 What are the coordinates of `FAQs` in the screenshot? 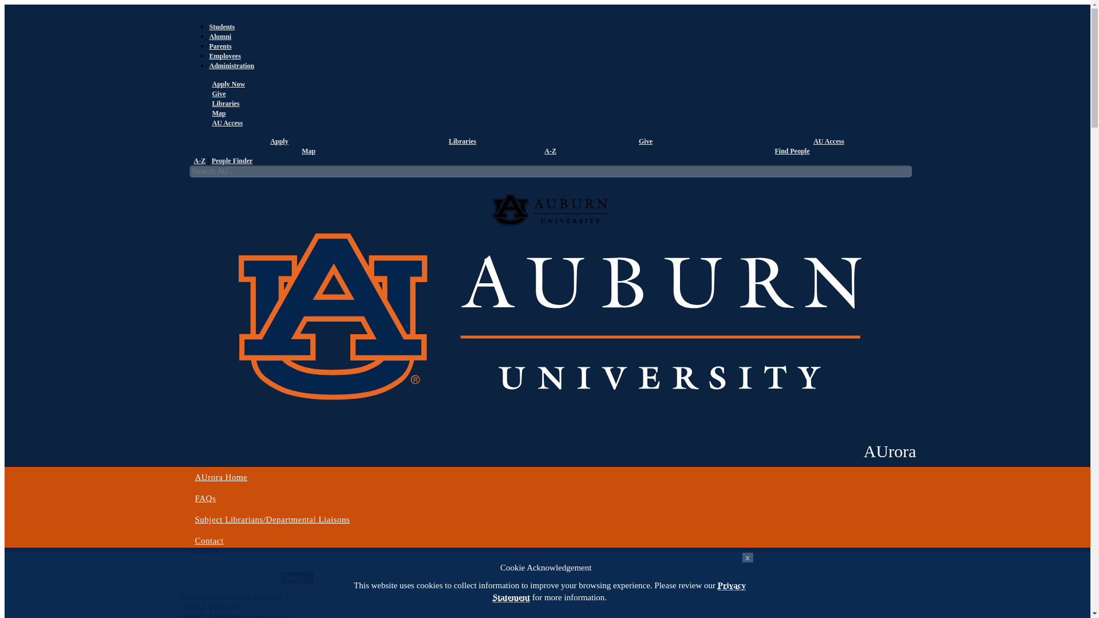 It's located at (549, 498).